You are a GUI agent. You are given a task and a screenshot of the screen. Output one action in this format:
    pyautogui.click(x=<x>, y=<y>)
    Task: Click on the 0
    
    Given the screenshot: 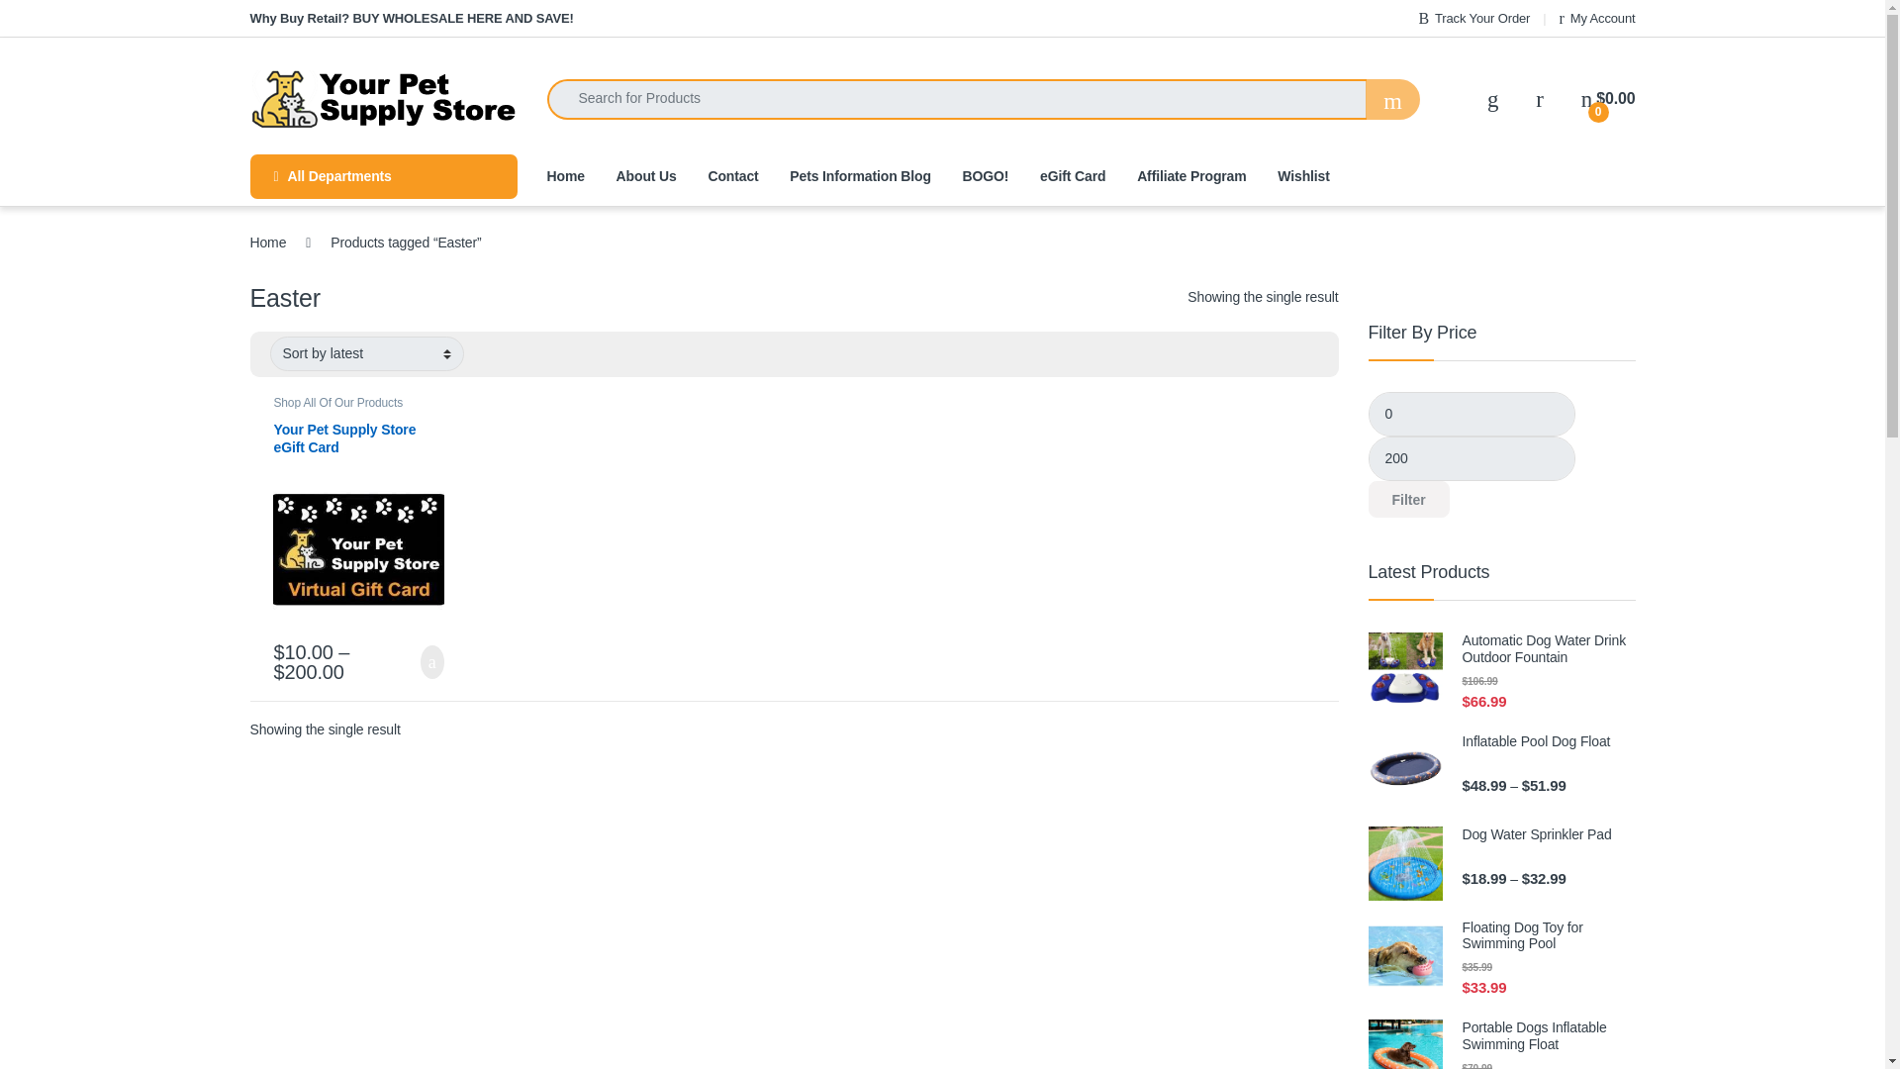 What is the action you would take?
    pyautogui.click(x=1471, y=414)
    